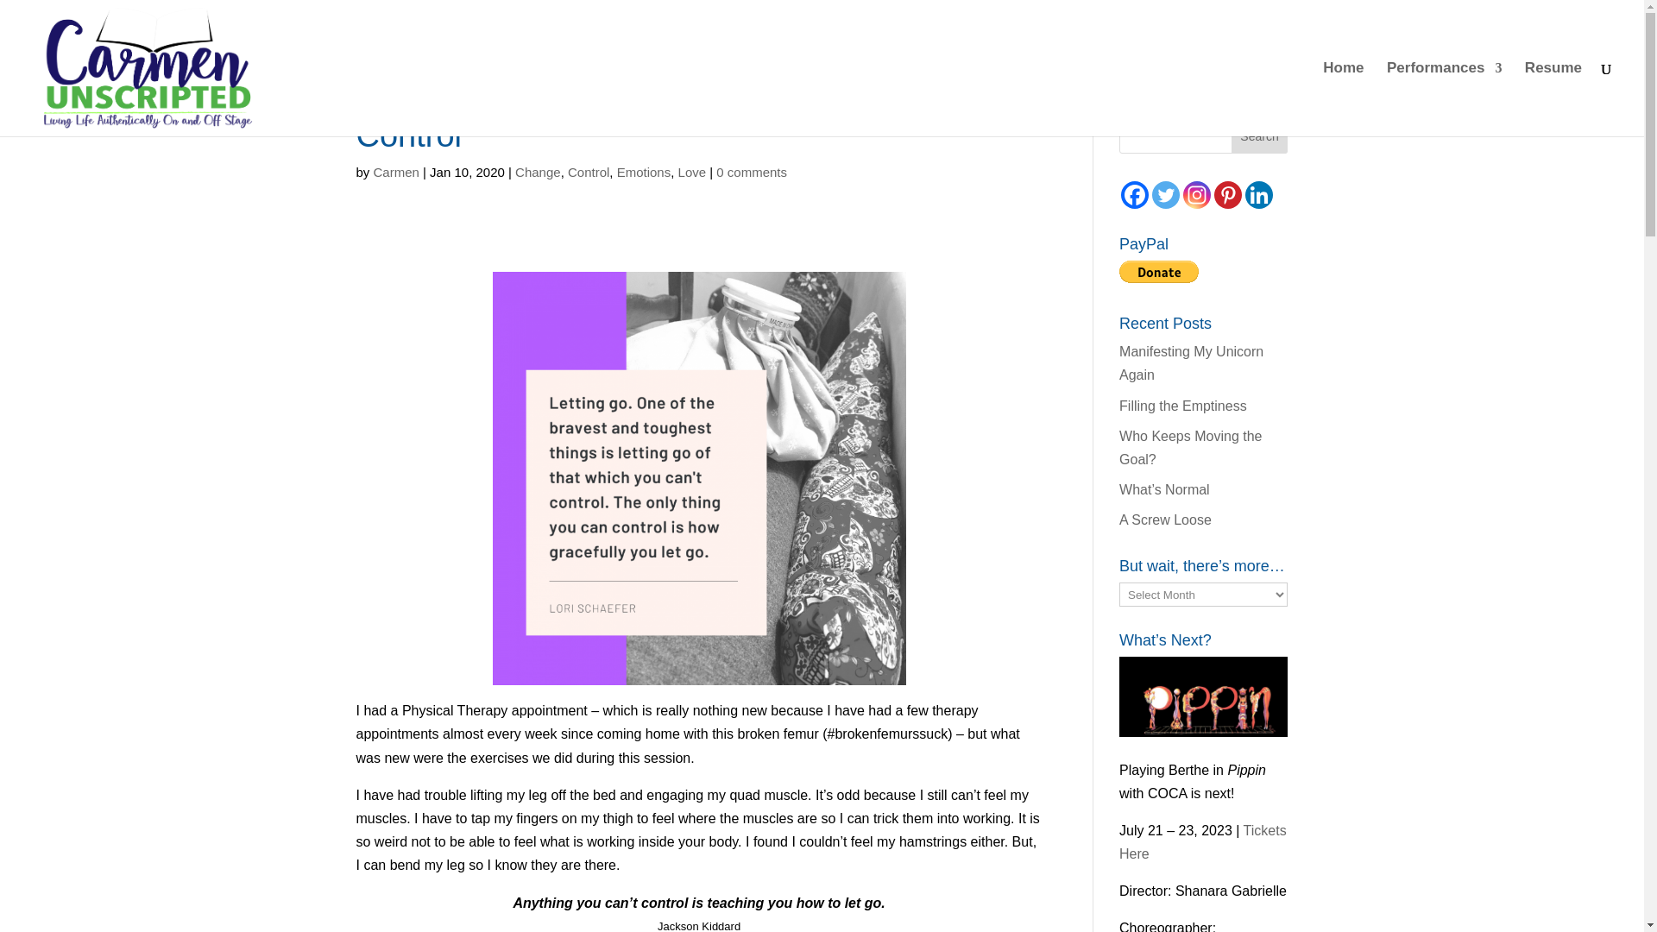 This screenshot has height=932, width=1657. I want to click on Love, so click(692, 173).